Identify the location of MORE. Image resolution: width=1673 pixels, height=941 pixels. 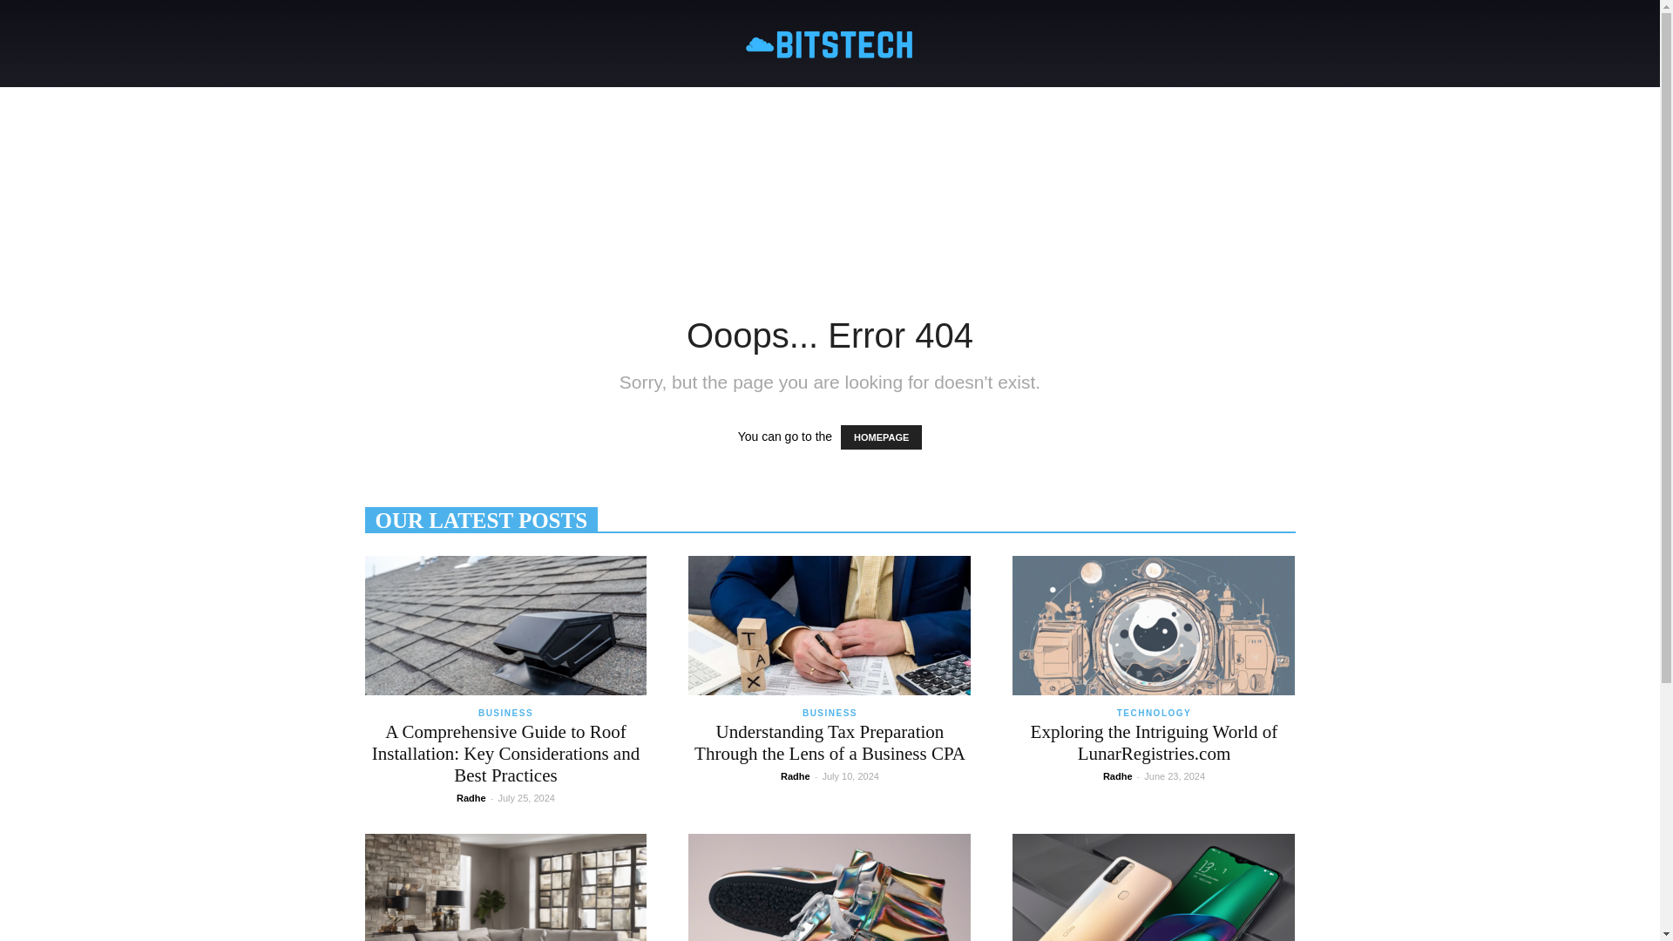
(1203, 108).